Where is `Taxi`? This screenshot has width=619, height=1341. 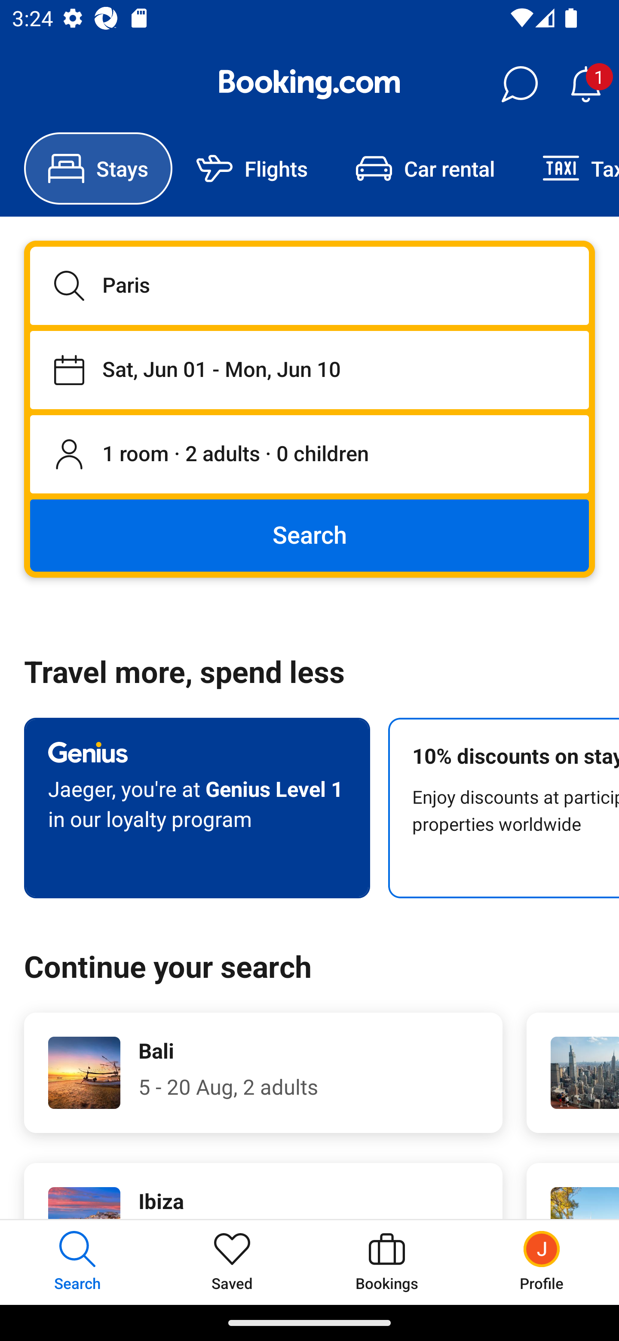 Taxi is located at coordinates (569, 168).